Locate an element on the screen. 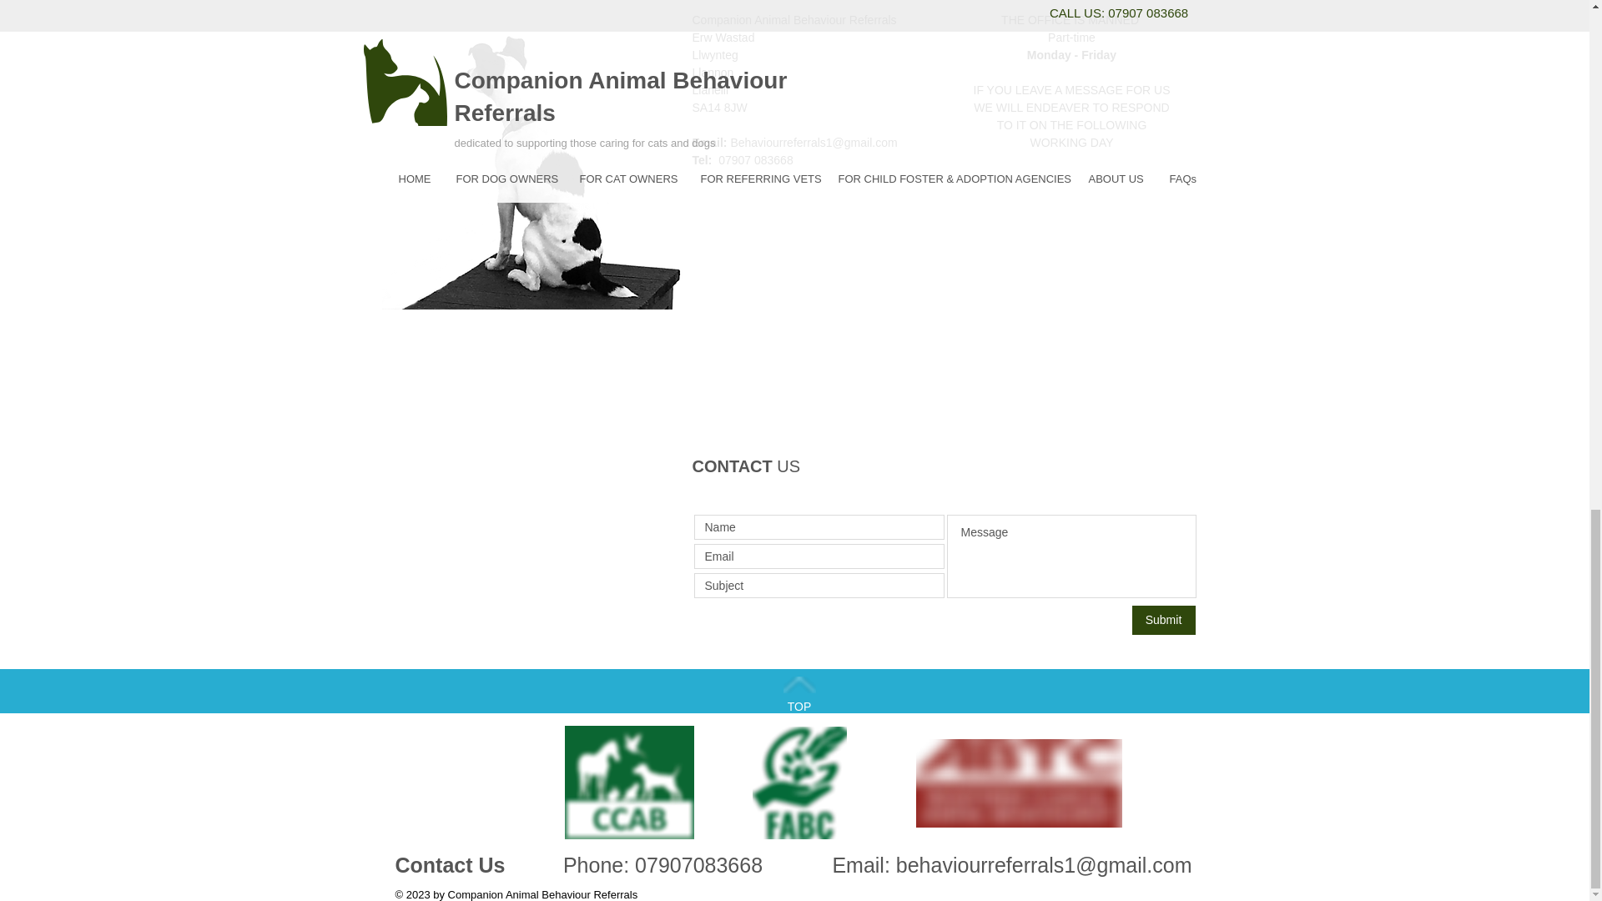 The width and height of the screenshot is (1602, 901). Submit is located at coordinates (1163, 620).